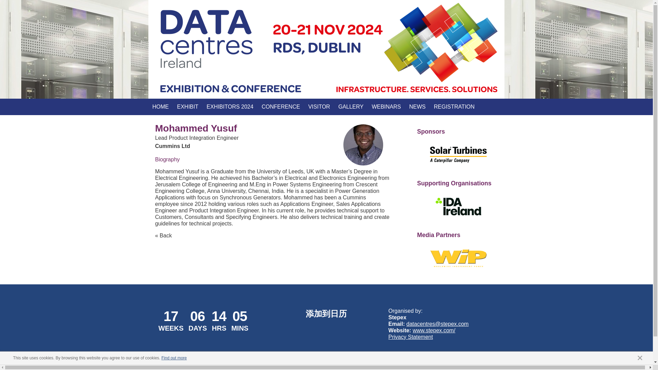 This screenshot has height=370, width=658. What do you see at coordinates (160, 107) in the screenshot?
I see `HOME` at bounding box center [160, 107].